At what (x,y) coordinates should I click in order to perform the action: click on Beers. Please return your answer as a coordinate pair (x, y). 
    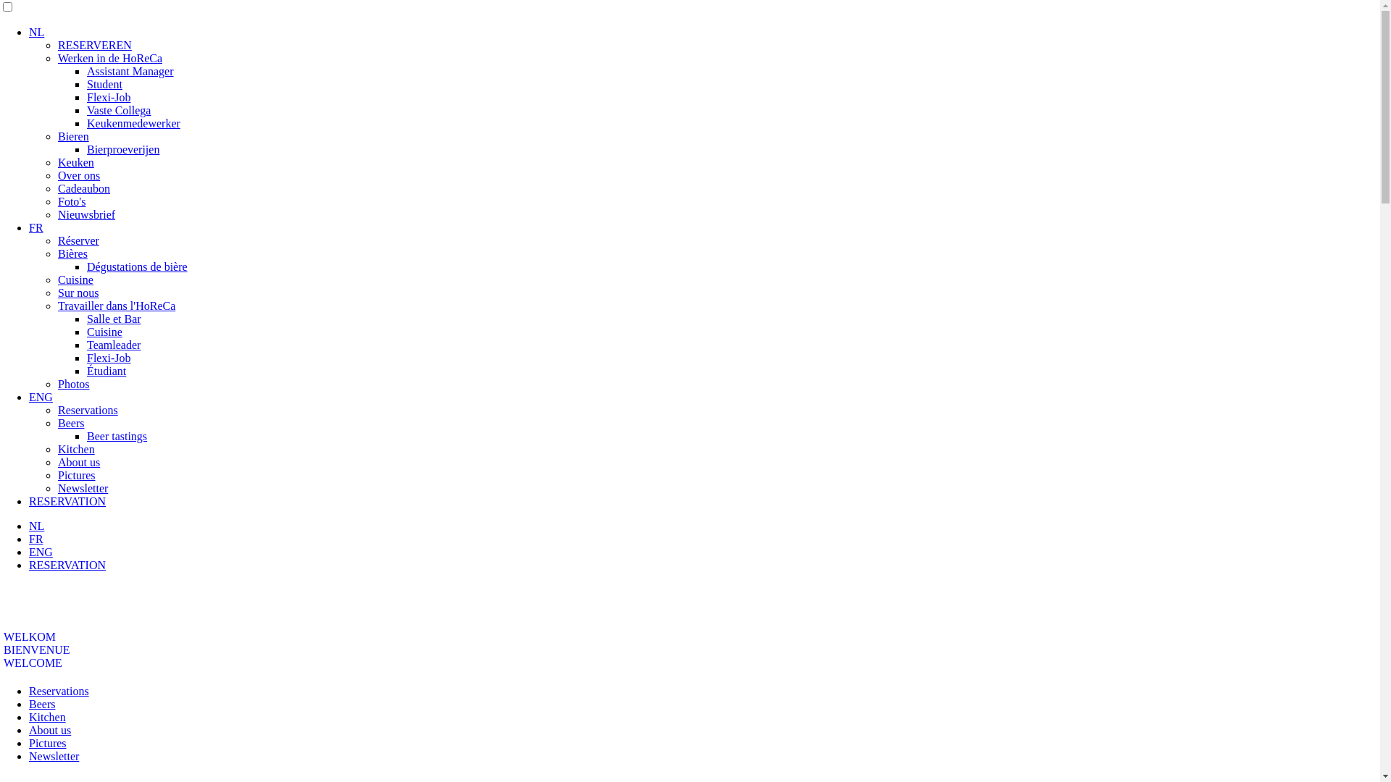
    Looking at the image, I should click on (42, 704).